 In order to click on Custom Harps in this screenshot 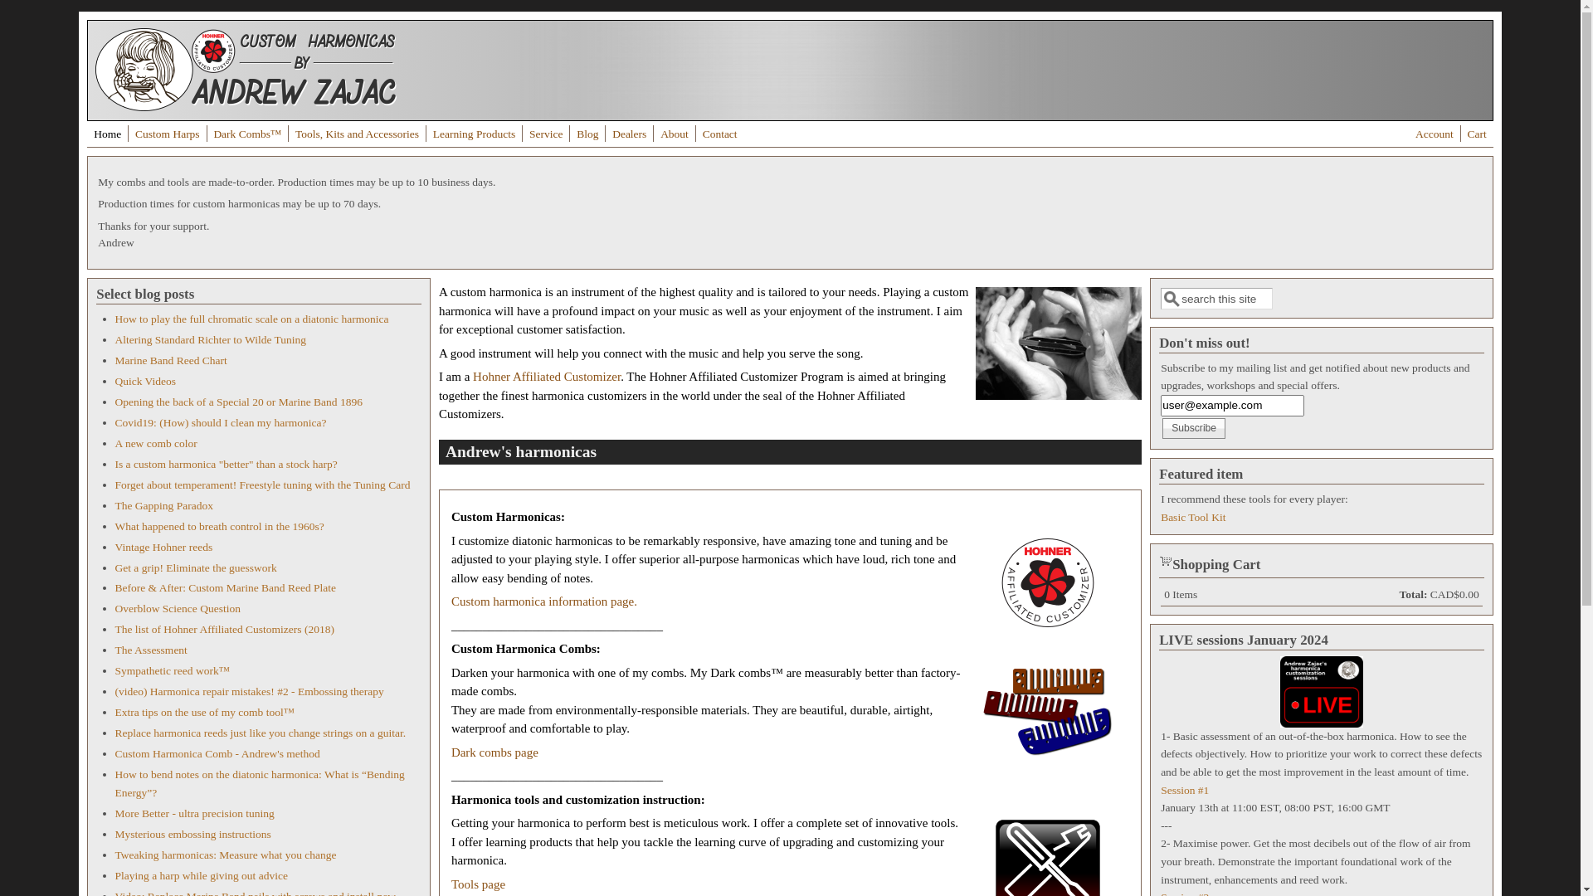, I will do `click(168, 134)`.